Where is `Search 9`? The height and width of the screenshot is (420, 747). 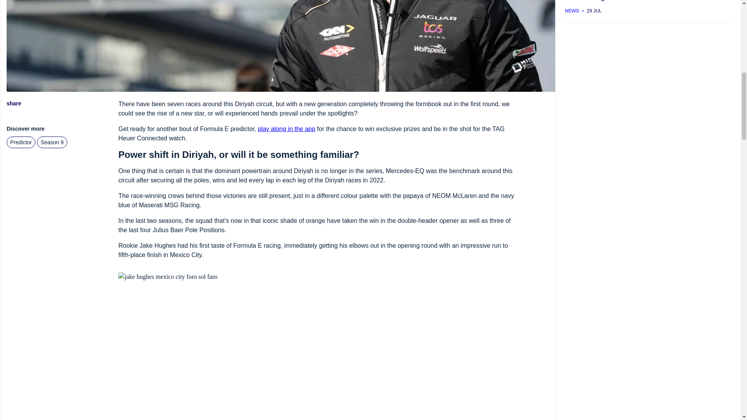 Search 9 is located at coordinates (52, 142).